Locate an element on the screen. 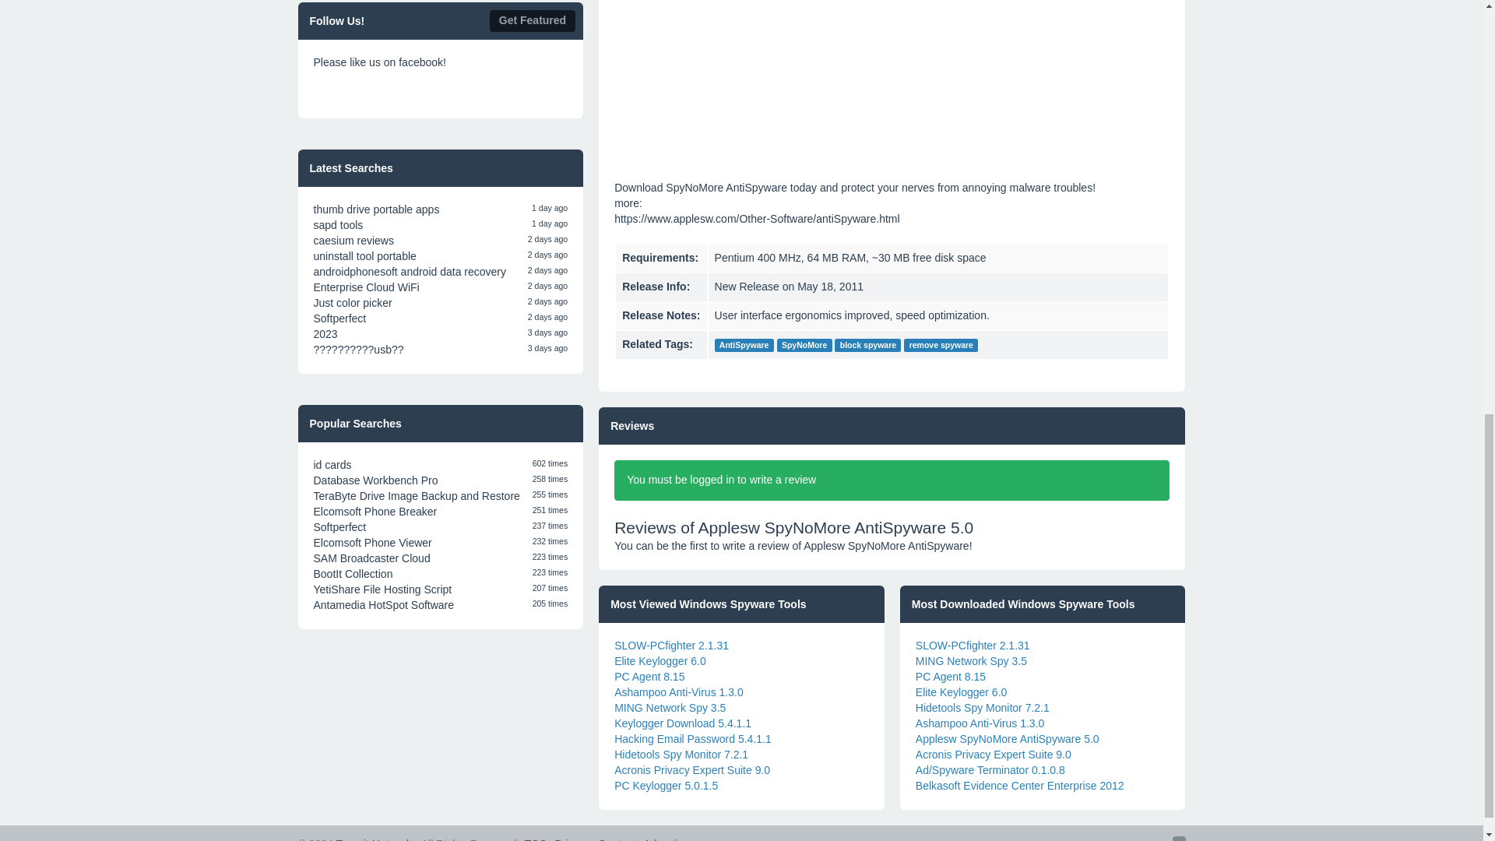 Image resolution: width=1495 pixels, height=841 pixels. SpyNoMore is located at coordinates (805, 346).